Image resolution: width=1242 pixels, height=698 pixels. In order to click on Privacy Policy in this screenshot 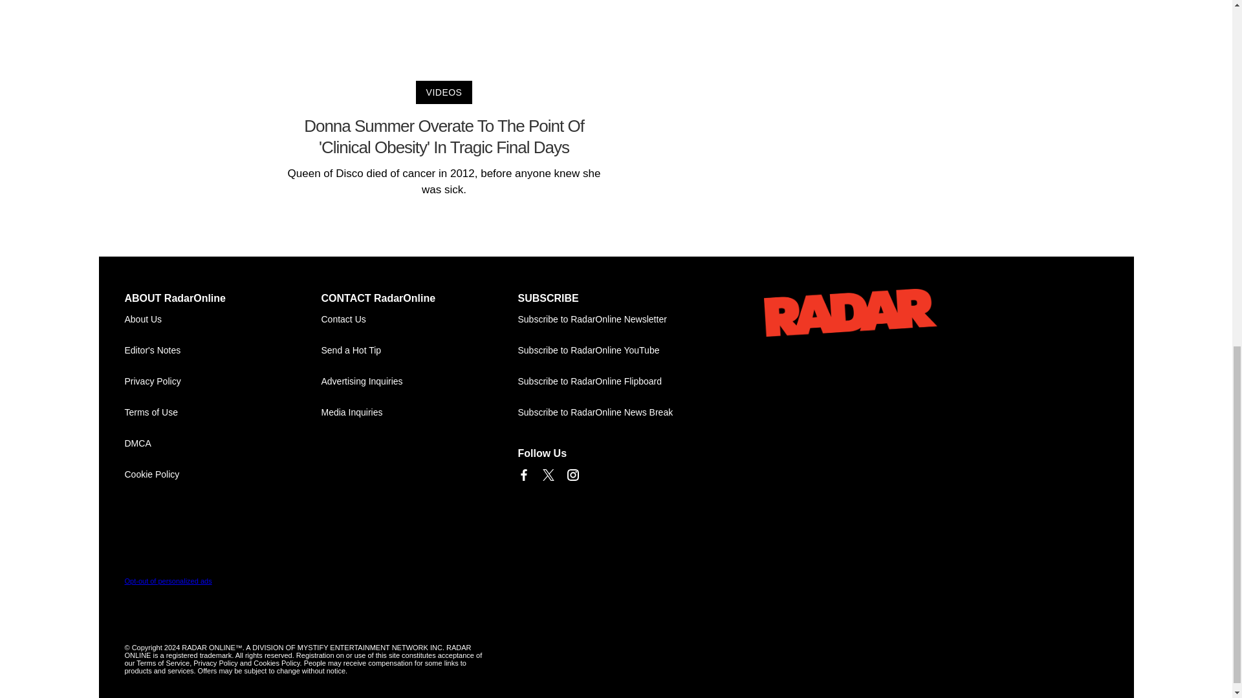, I will do `click(223, 381)`.